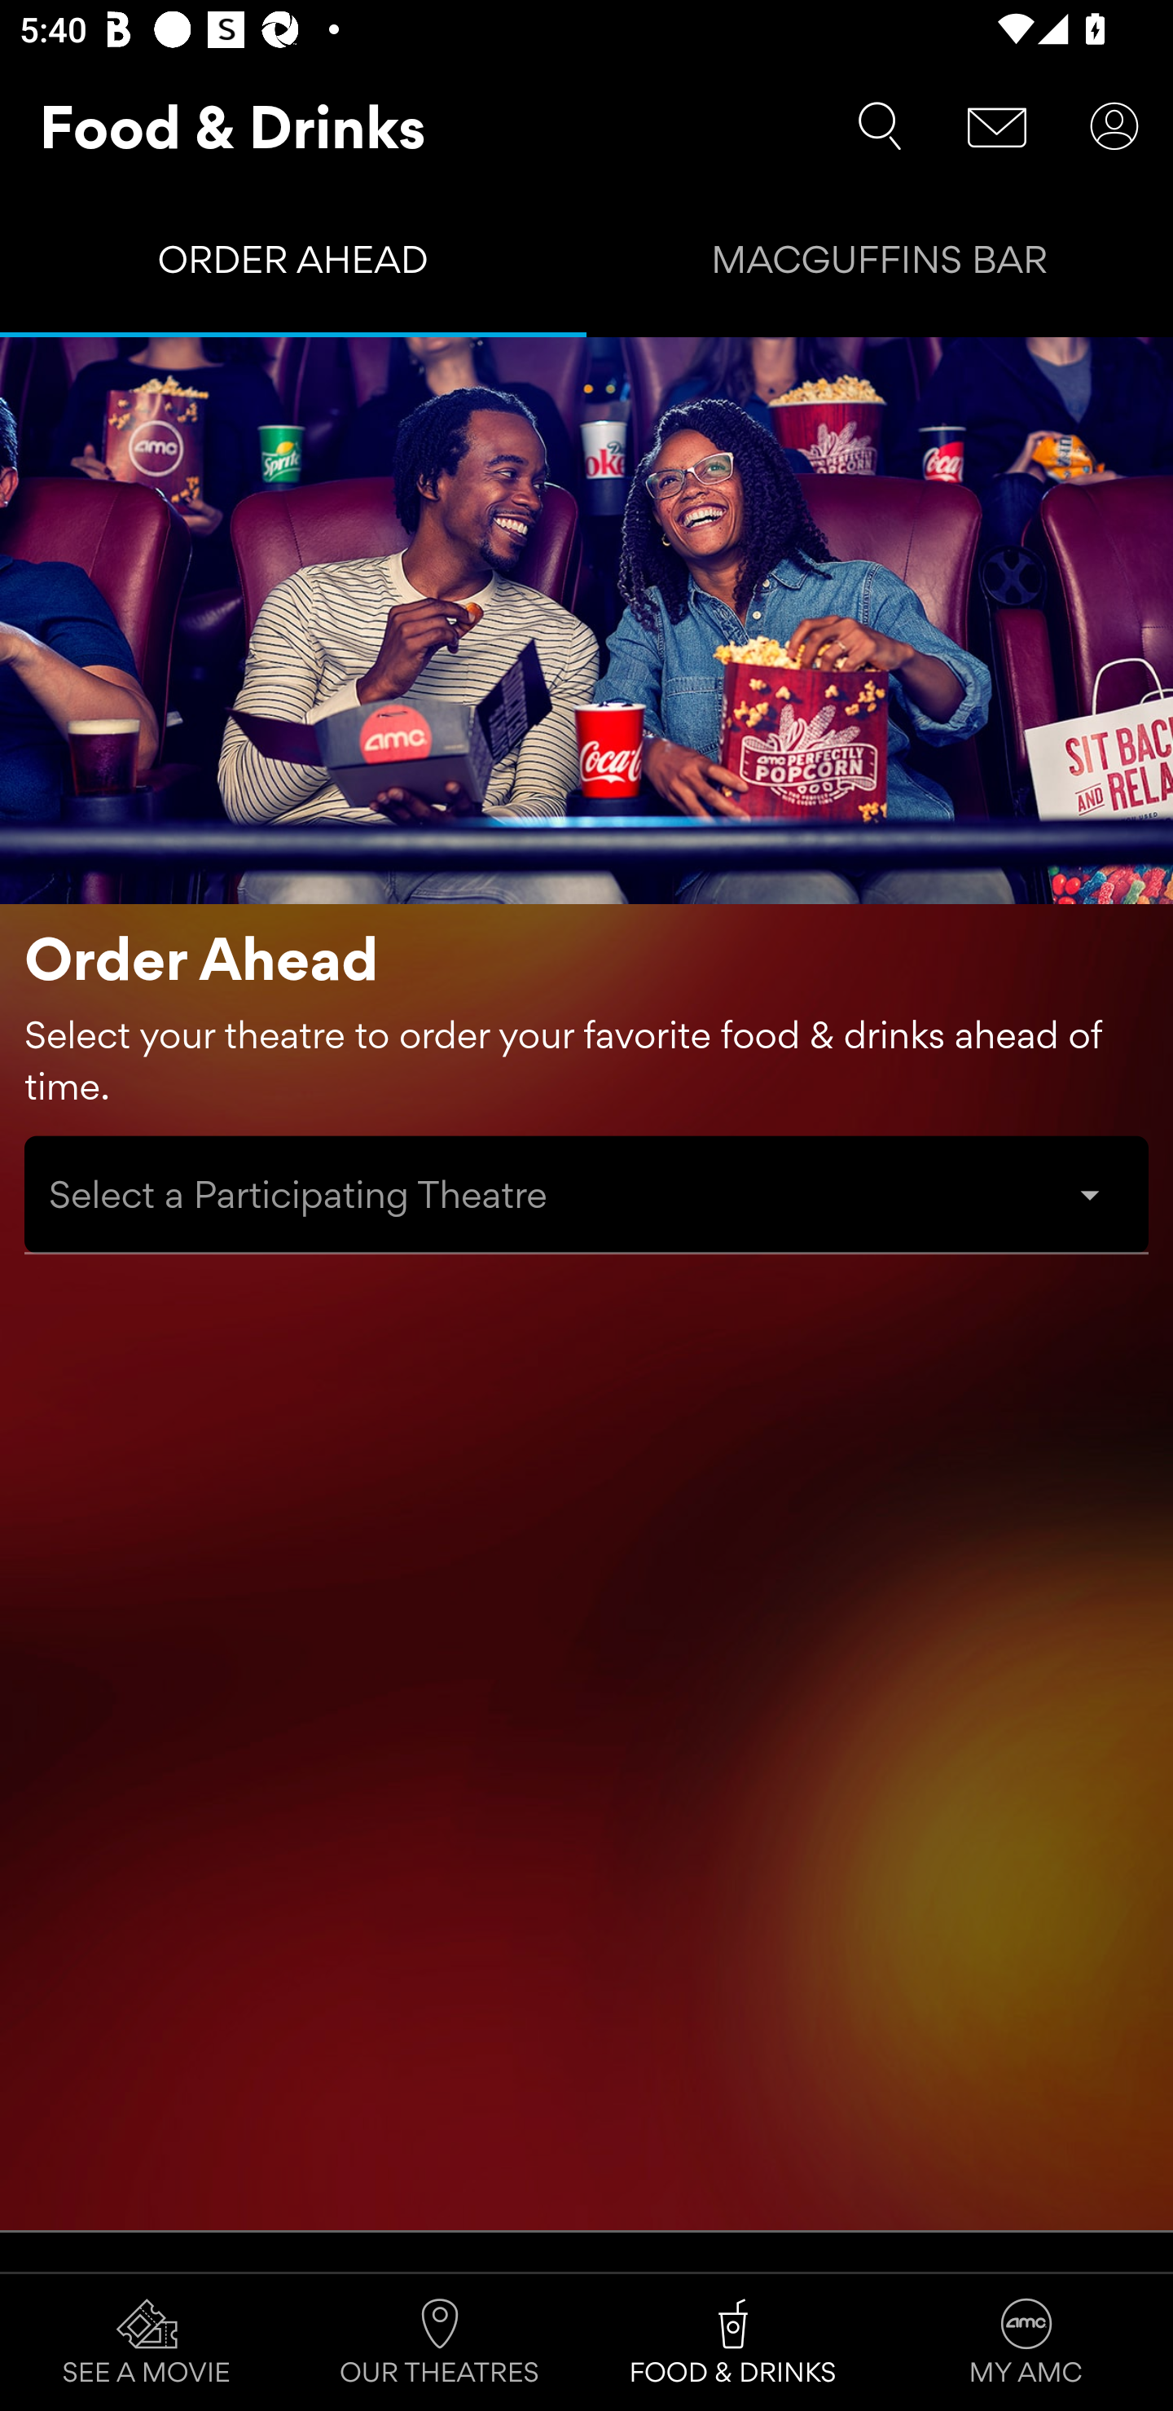  What do you see at coordinates (293, 266) in the screenshot?
I see `ORDER AHEAD
Tab 1 of 2` at bounding box center [293, 266].